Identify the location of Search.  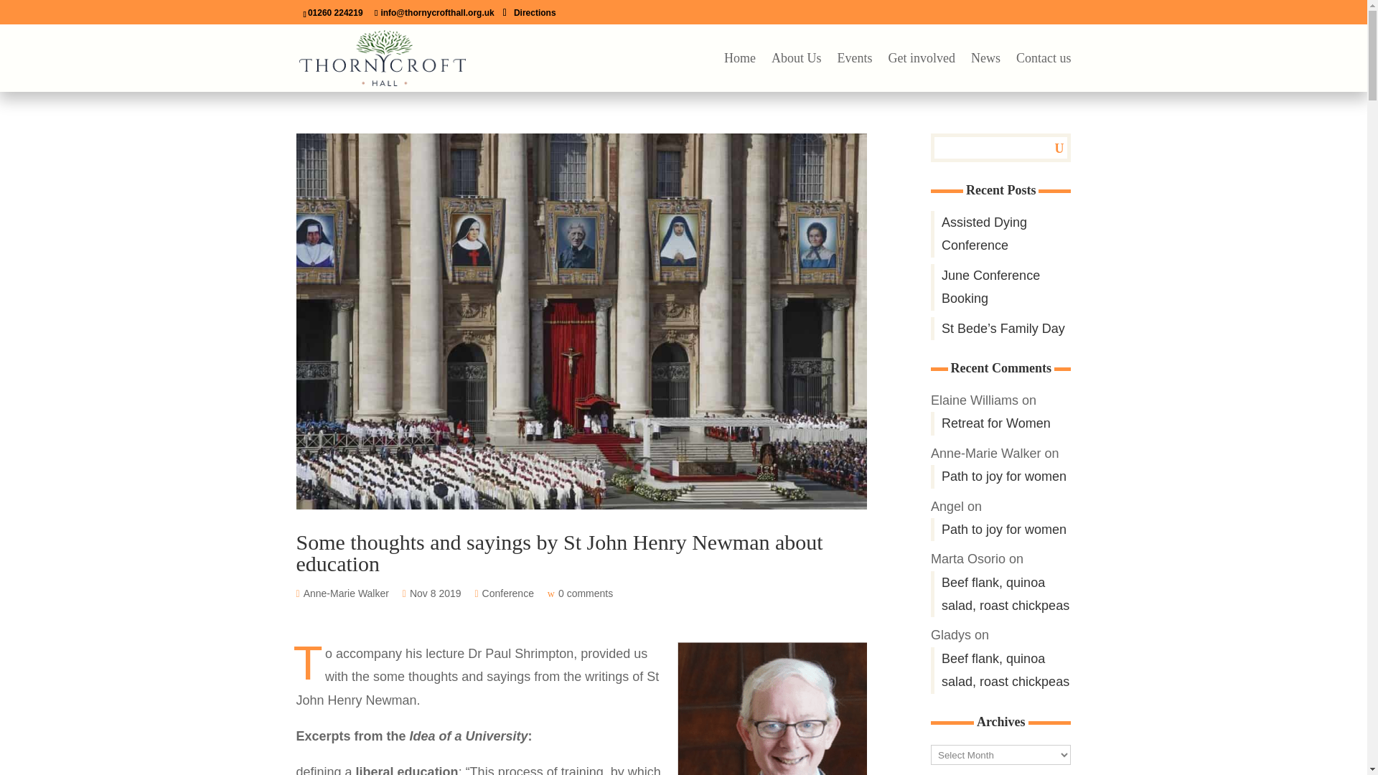
(1048, 147).